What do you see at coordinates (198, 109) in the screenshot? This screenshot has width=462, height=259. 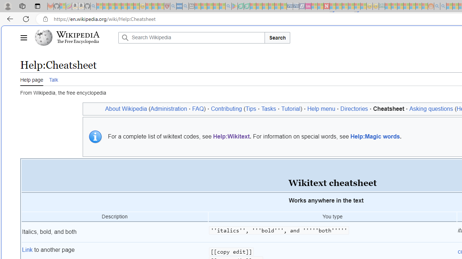 I see `FAQ` at bounding box center [198, 109].